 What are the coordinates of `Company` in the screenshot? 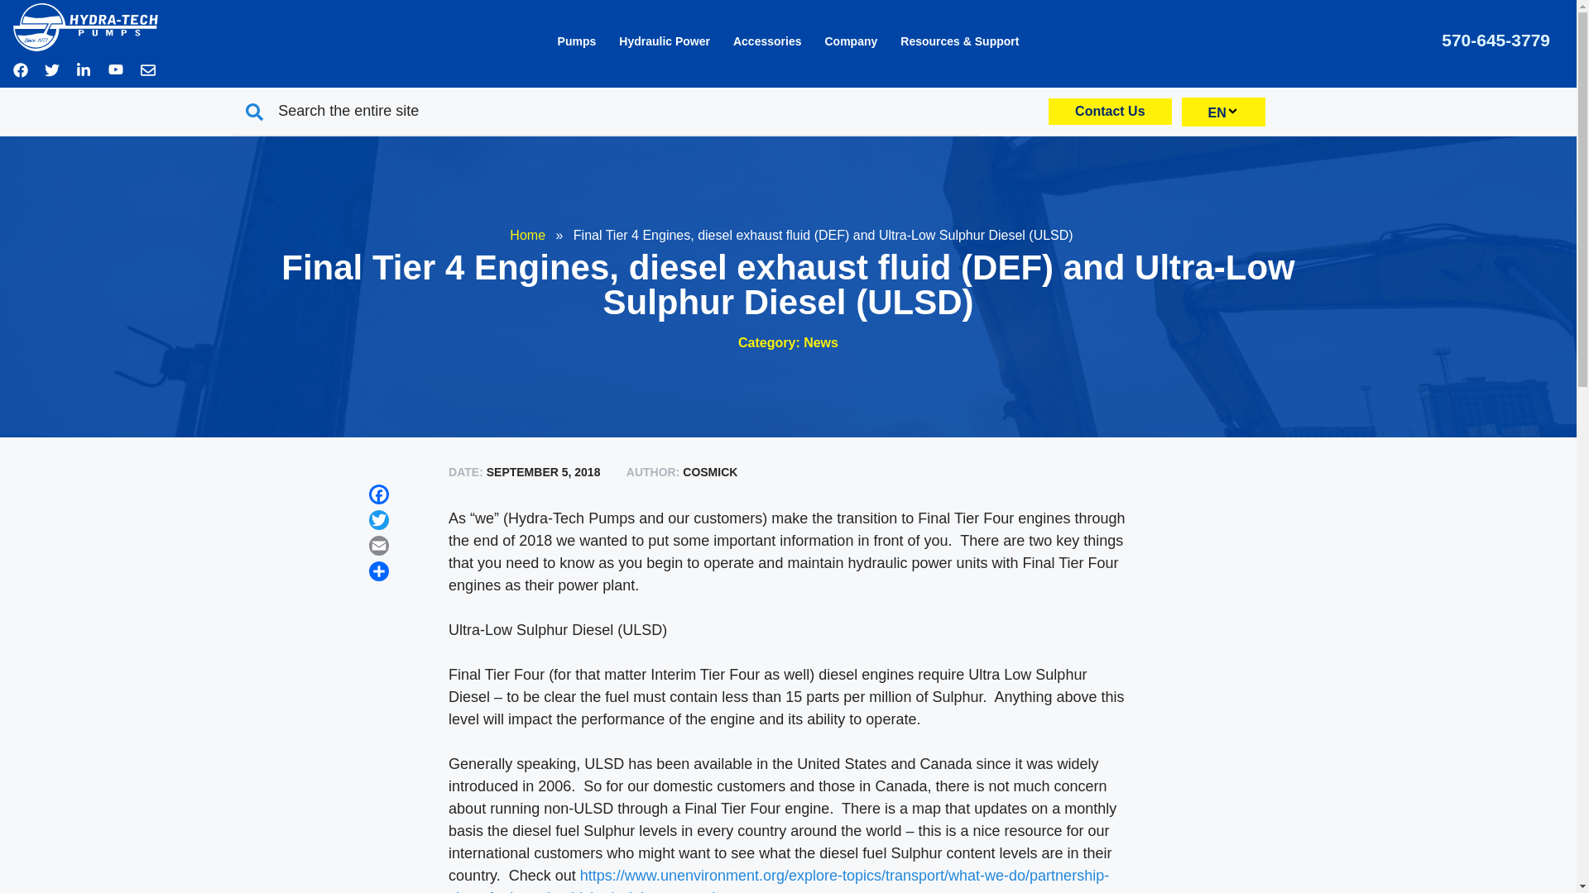 It's located at (850, 41).